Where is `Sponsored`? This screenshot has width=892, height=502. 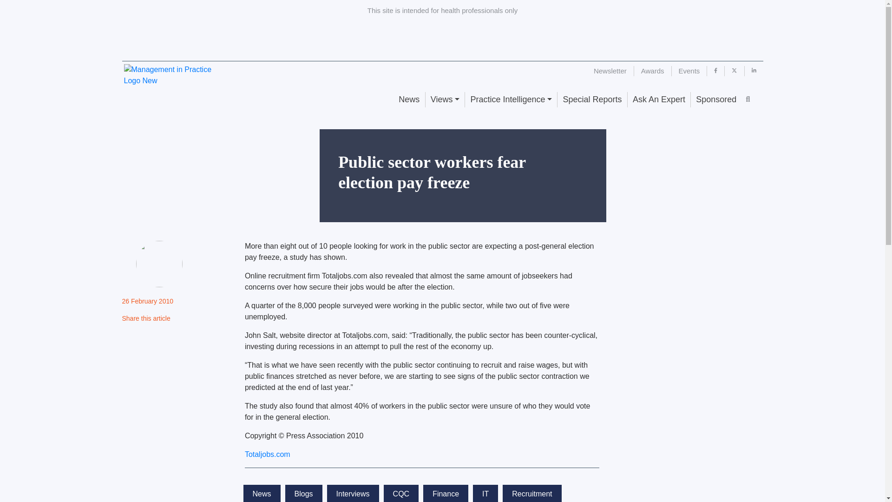 Sponsored is located at coordinates (715, 99).